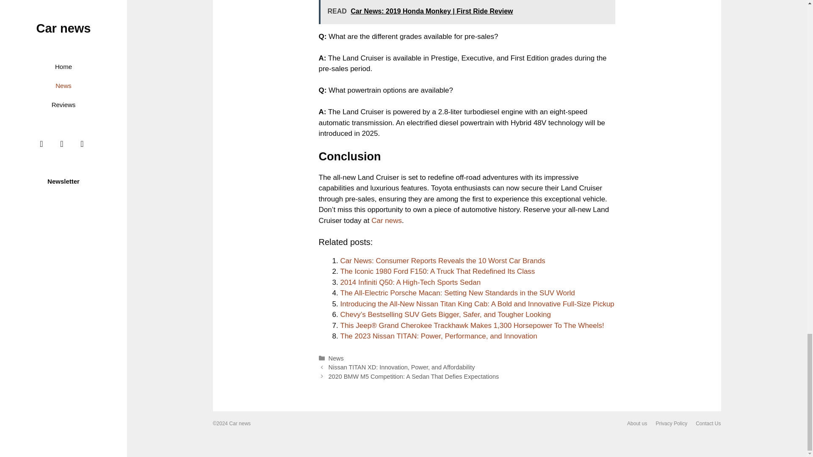 This screenshot has width=813, height=457. I want to click on Car news, so click(386, 220).